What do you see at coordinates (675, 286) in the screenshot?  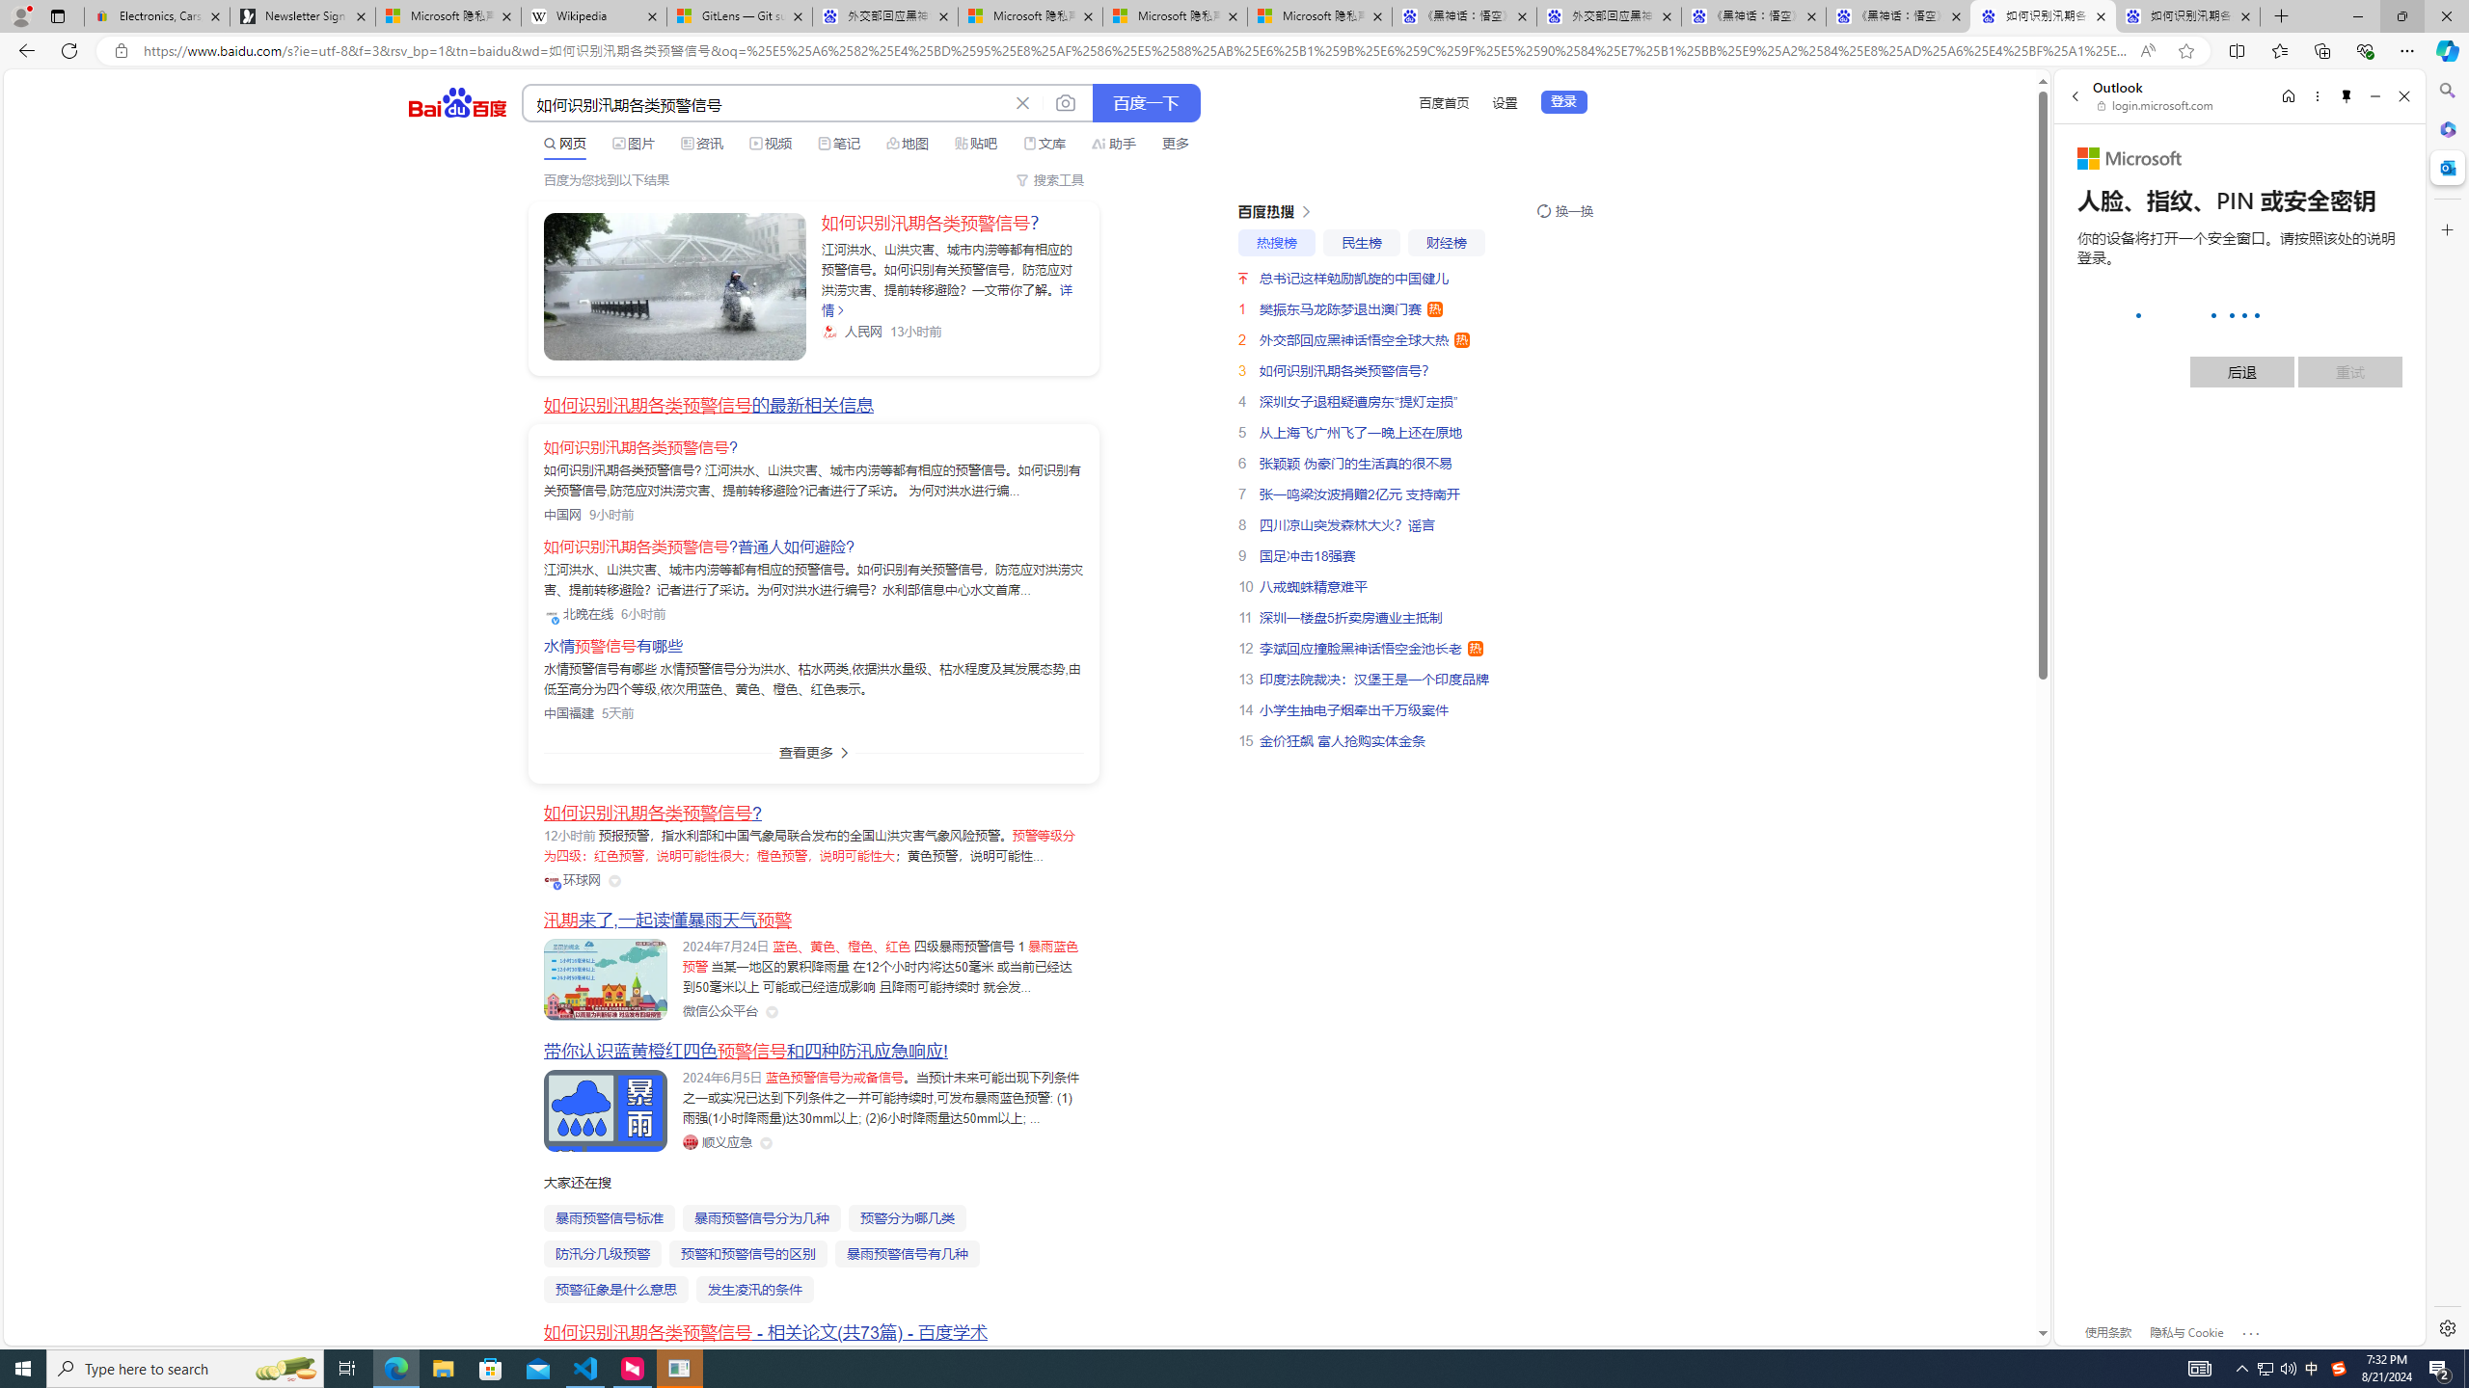 I see `Class: sc-link _link_kwqvb_2 -v-color-primary block` at bounding box center [675, 286].